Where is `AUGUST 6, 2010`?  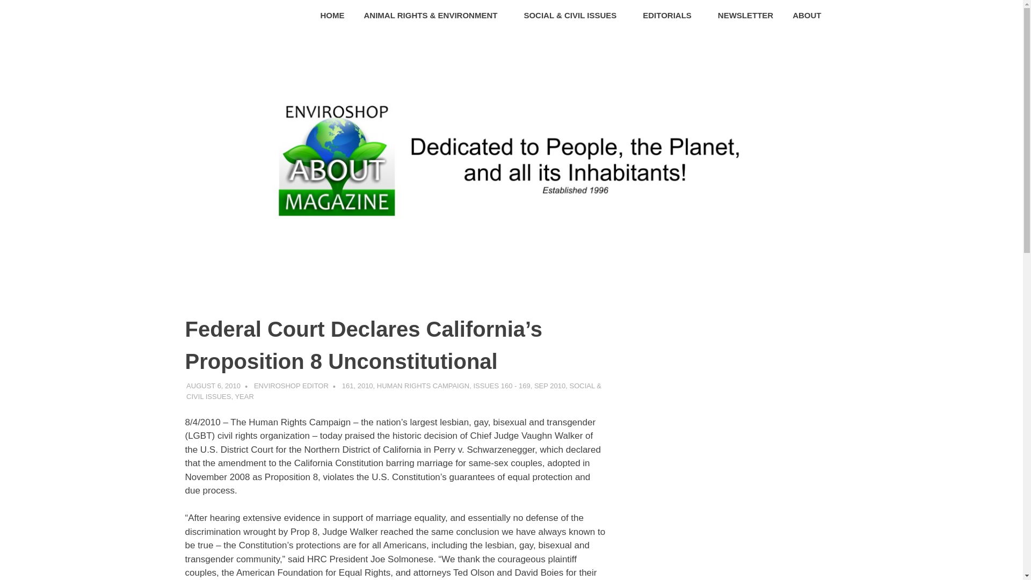 AUGUST 6, 2010 is located at coordinates (213, 386).